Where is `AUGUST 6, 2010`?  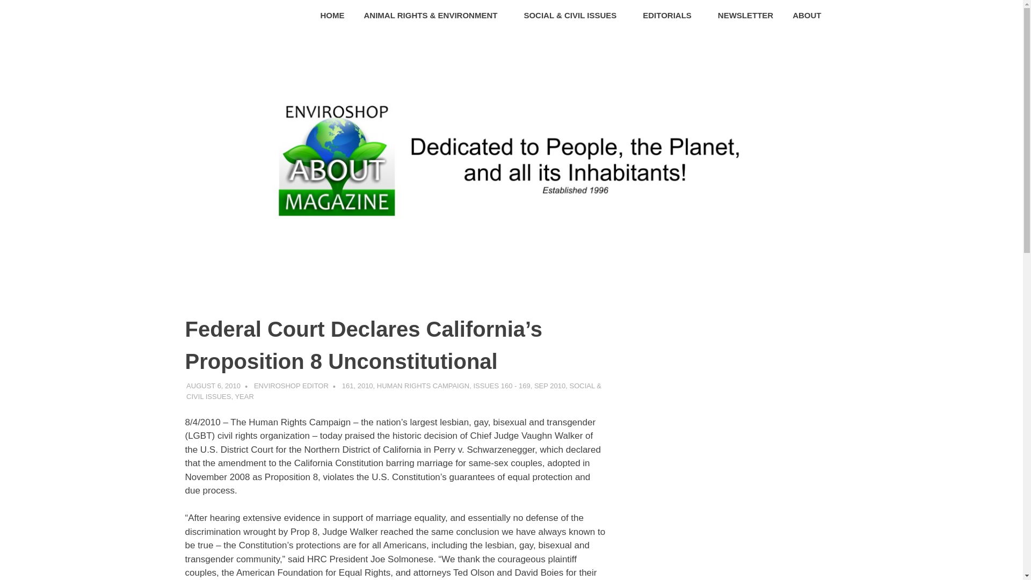 AUGUST 6, 2010 is located at coordinates (213, 386).